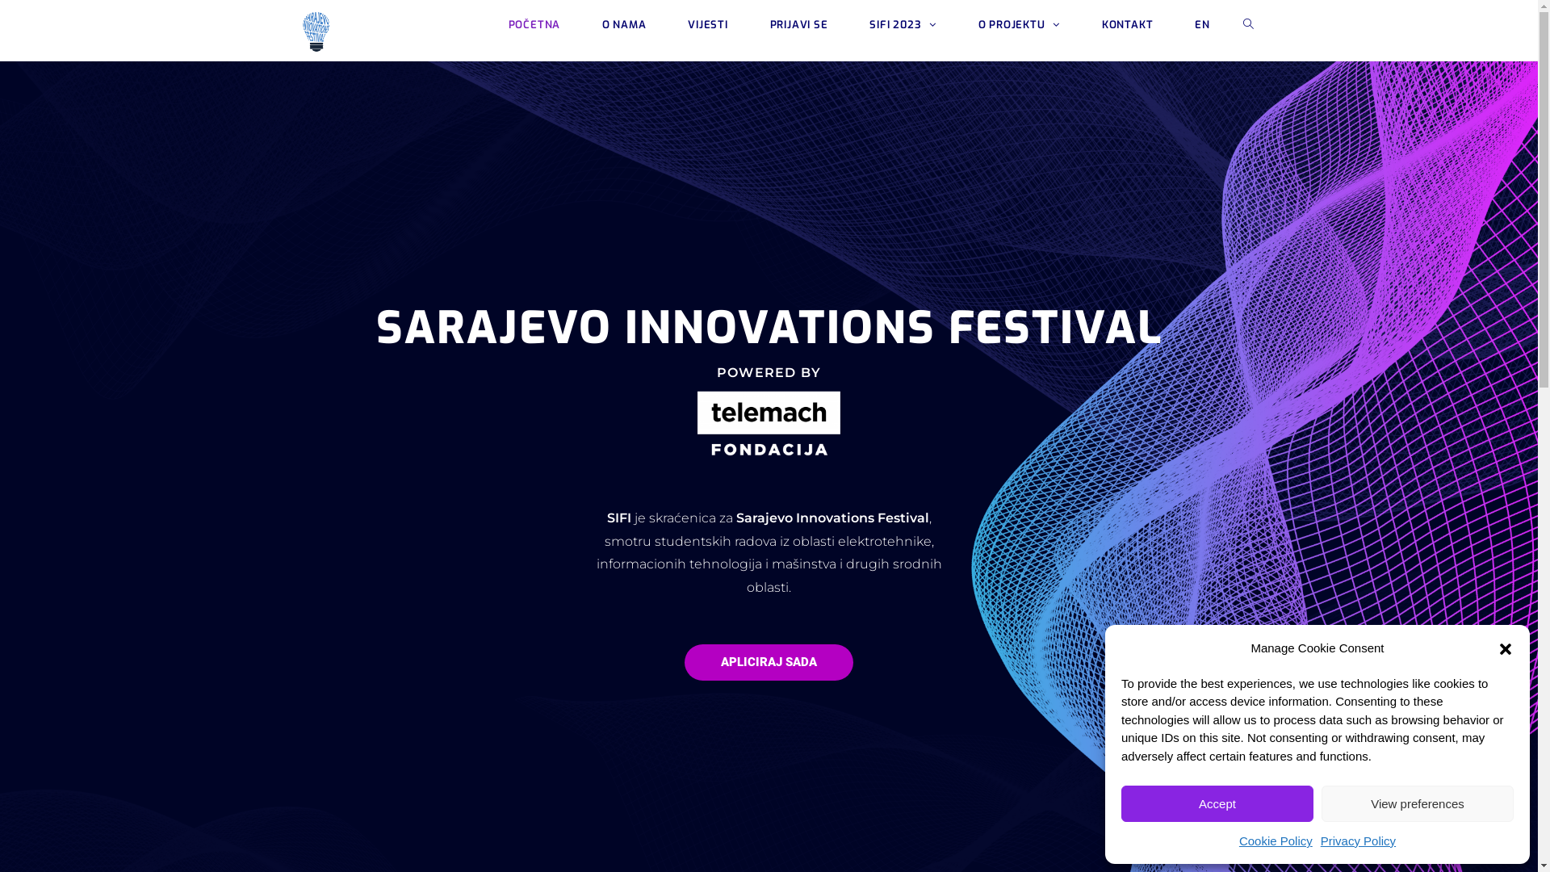 The height and width of the screenshot is (872, 1550). Describe the element at coordinates (769, 662) in the screenshot. I see `APLICIRAJ SADA` at that location.